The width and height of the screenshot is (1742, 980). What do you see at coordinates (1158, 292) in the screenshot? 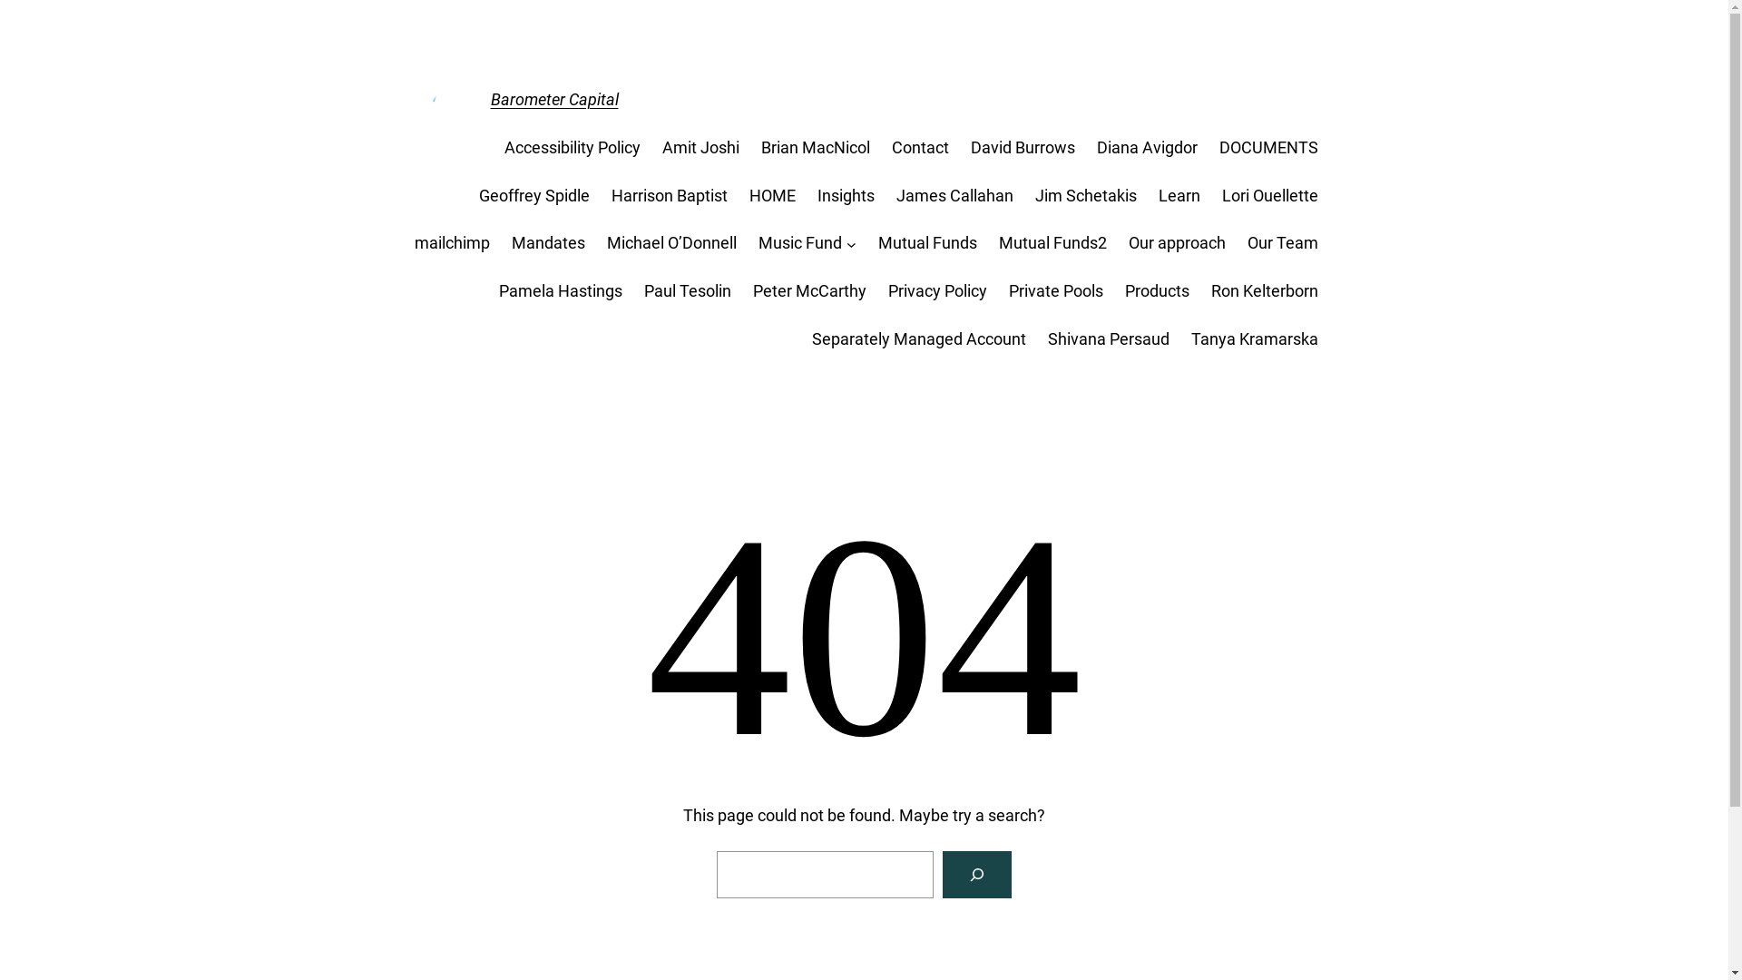
I see `Products` at bounding box center [1158, 292].